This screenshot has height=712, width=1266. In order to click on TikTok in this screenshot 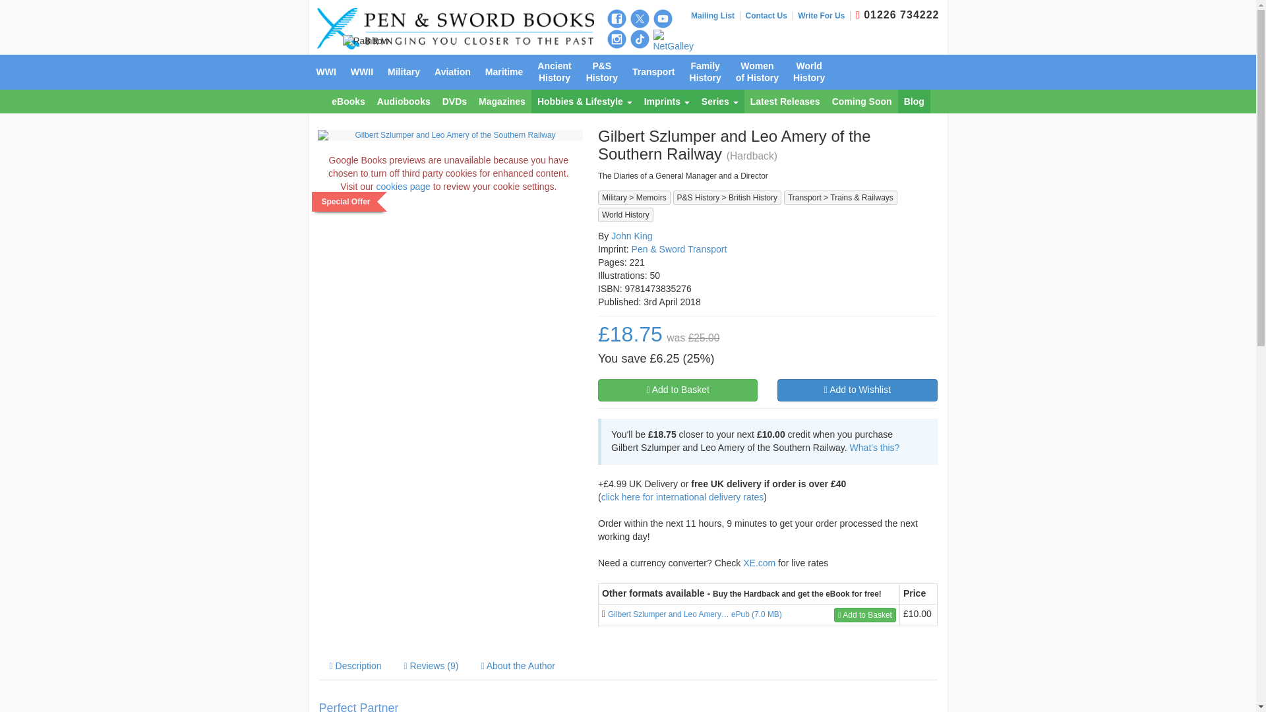, I will do `click(640, 40)`.